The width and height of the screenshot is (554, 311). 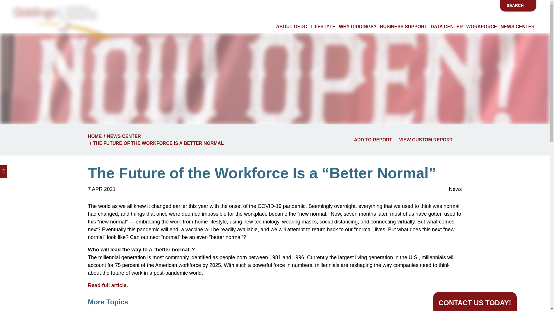 I want to click on BUSINESS SUPPORT, so click(x=403, y=26).